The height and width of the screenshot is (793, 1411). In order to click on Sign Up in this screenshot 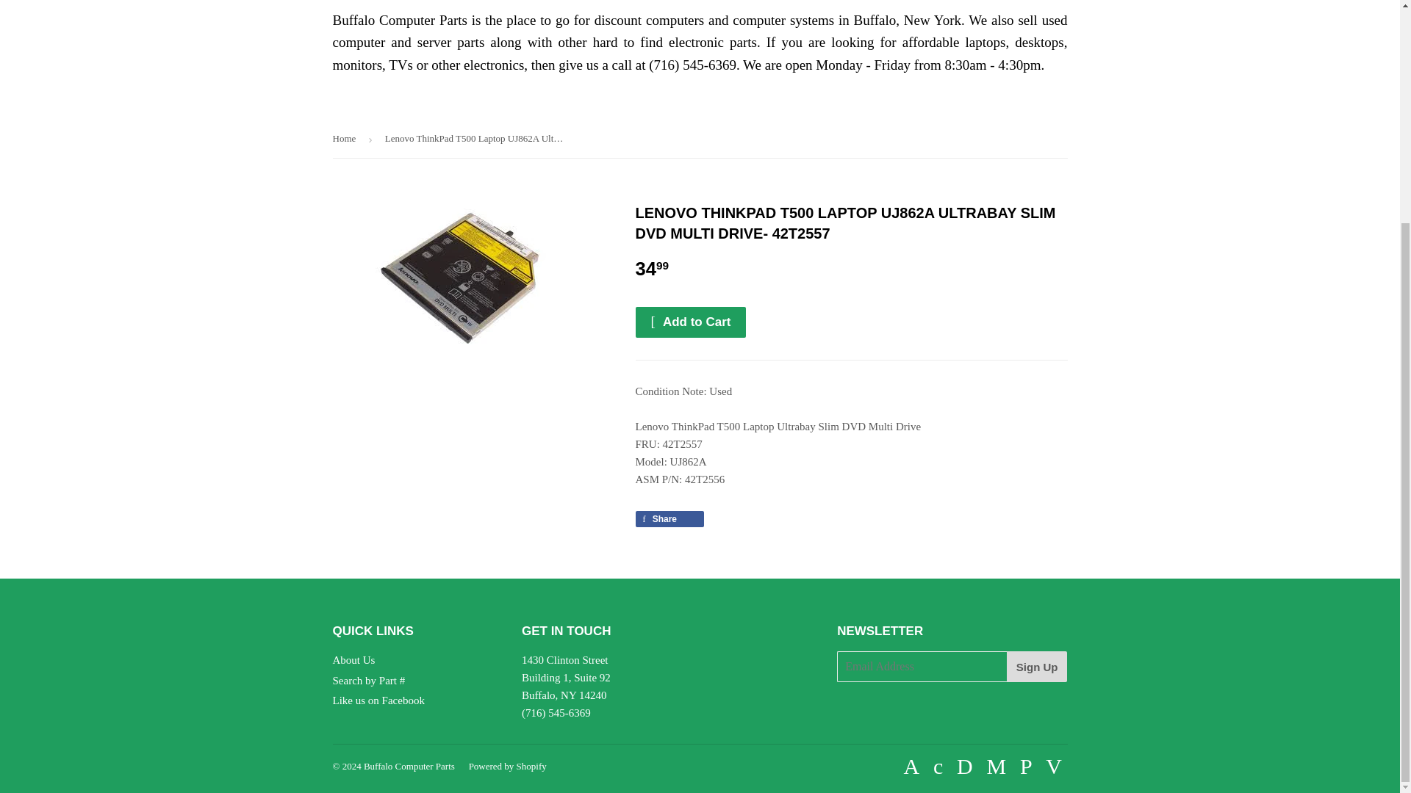, I will do `click(1038, 666)`.